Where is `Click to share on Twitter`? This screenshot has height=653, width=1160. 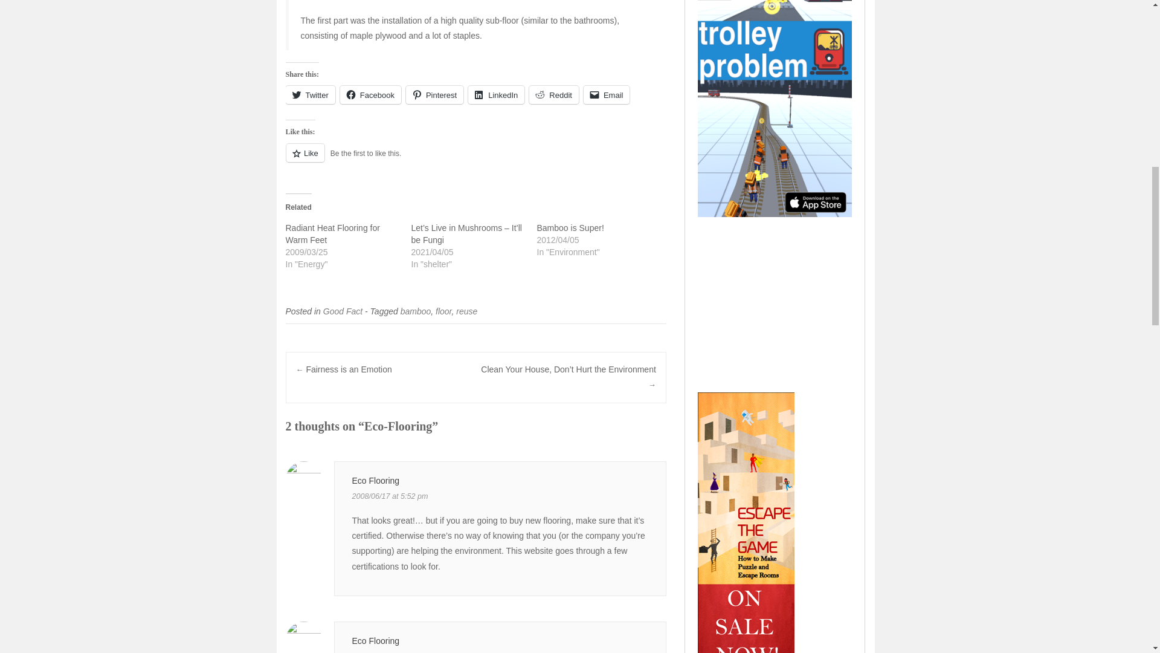
Click to share on Twitter is located at coordinates (310, 94).